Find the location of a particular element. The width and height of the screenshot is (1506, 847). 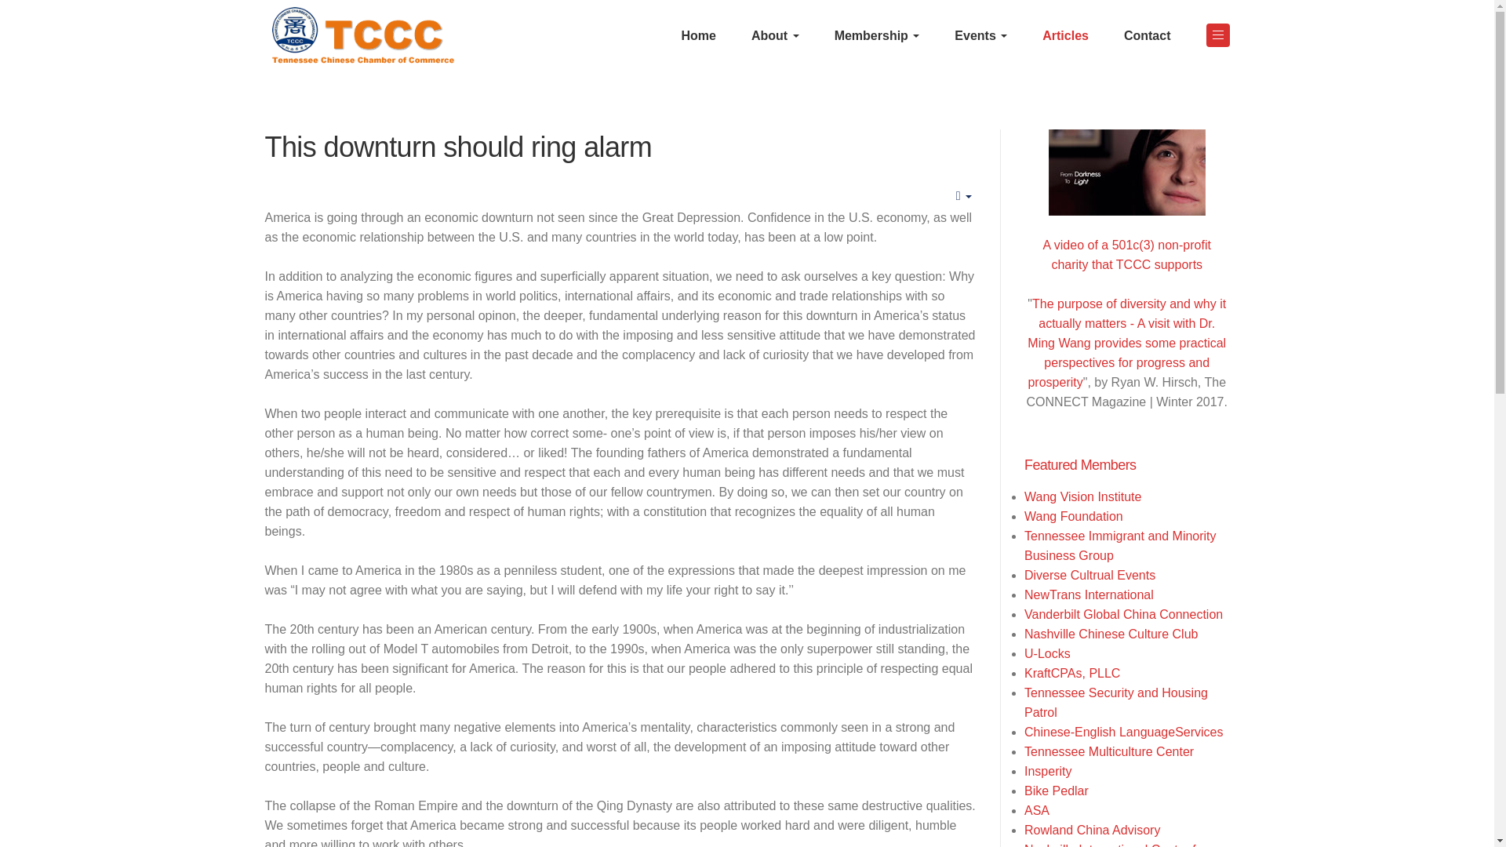

Membership is located at coordinates (883, 35).